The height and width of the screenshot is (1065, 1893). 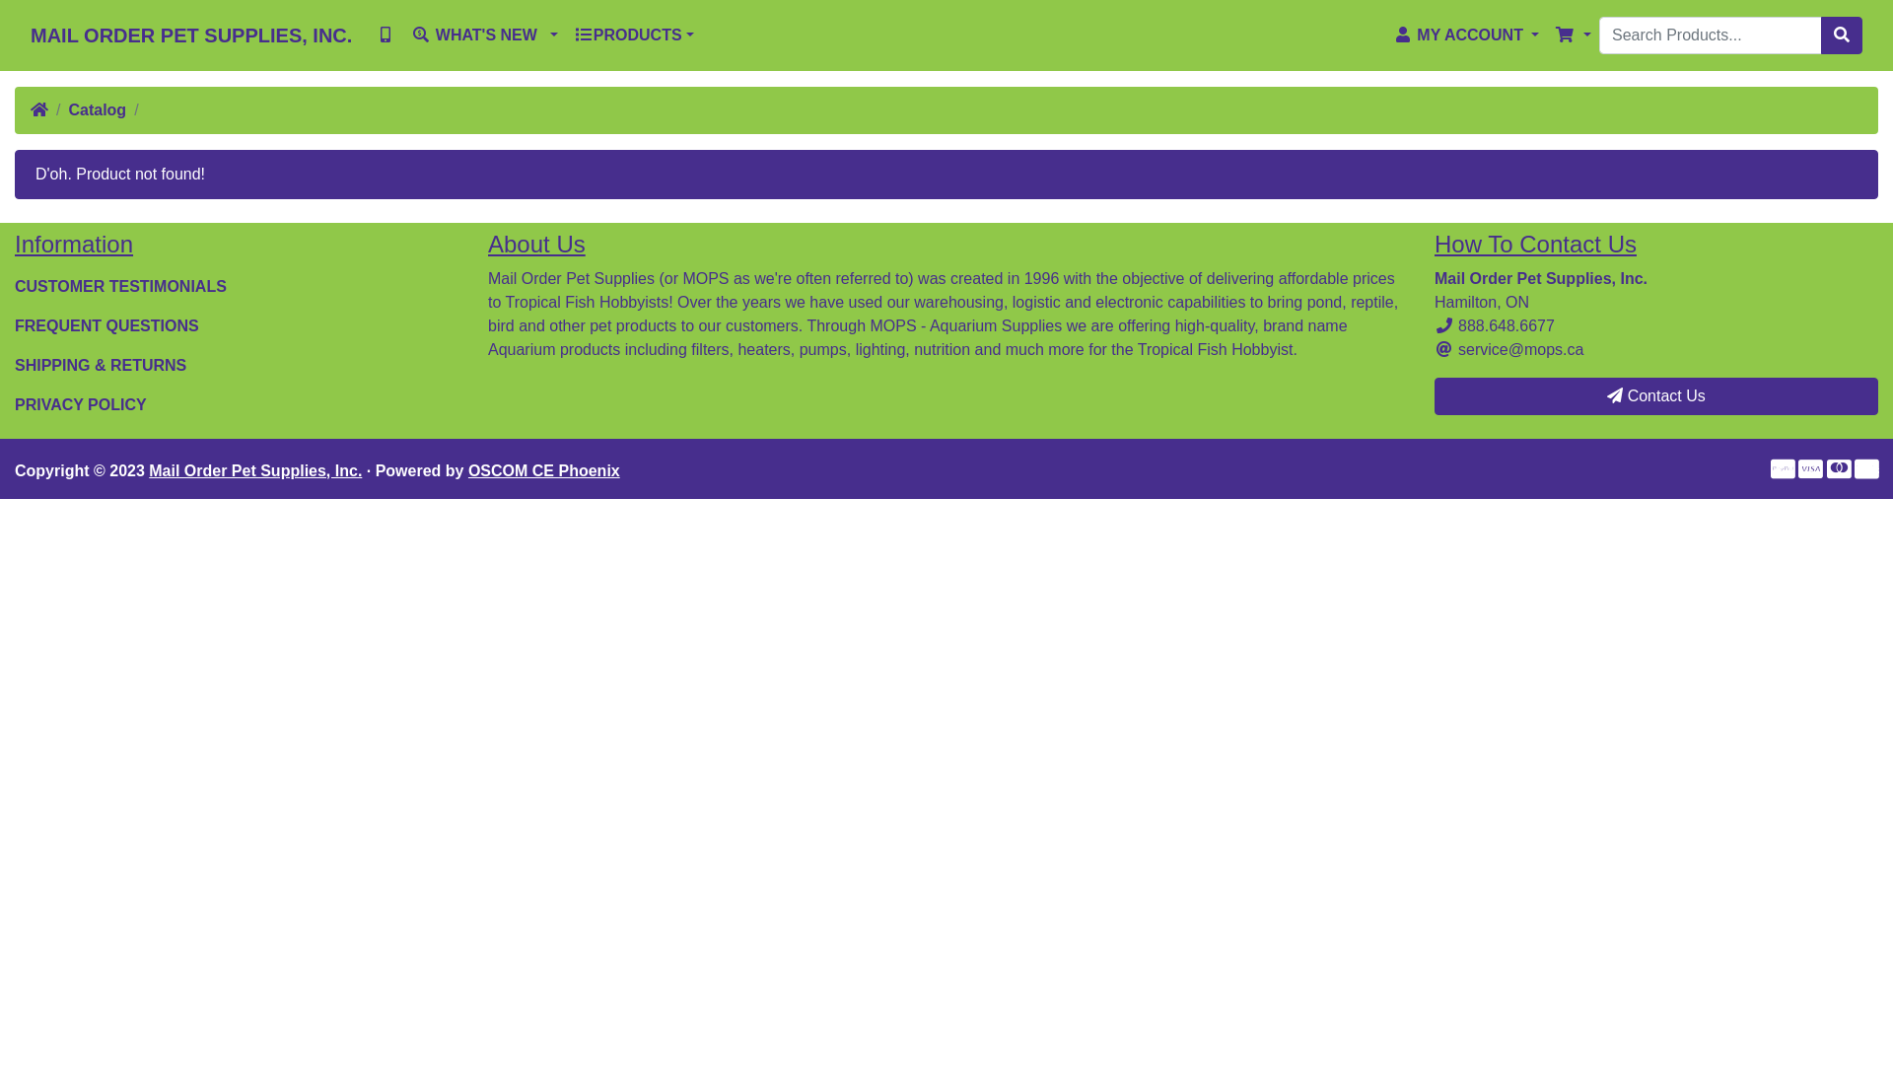 I want to click on FREQUENT QUESTIONS, so click(x=237, y=326).